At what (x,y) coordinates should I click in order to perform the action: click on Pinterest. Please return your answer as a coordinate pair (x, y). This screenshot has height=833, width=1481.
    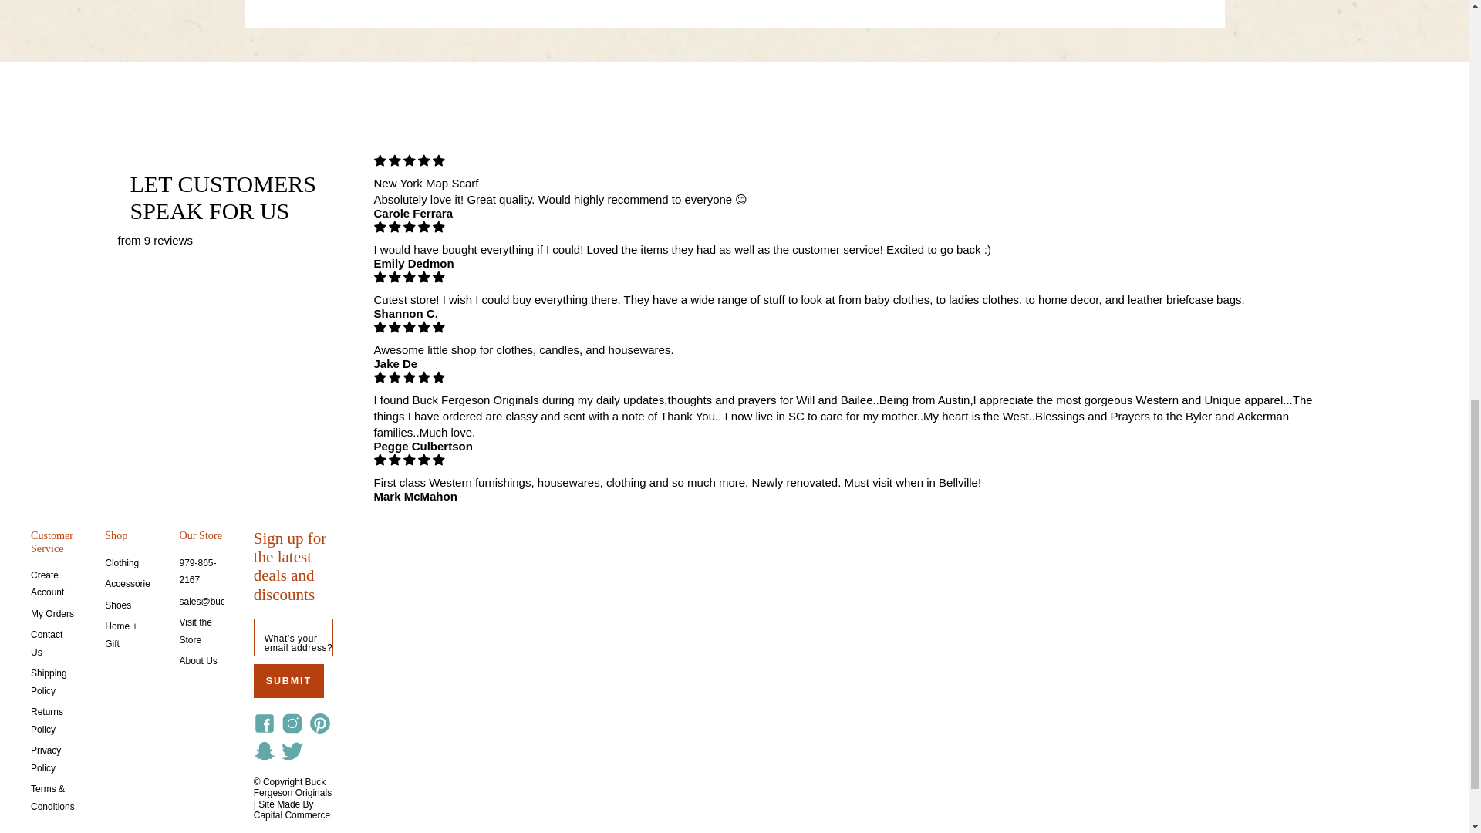
    Looking at the image, I should click on (320, 723).